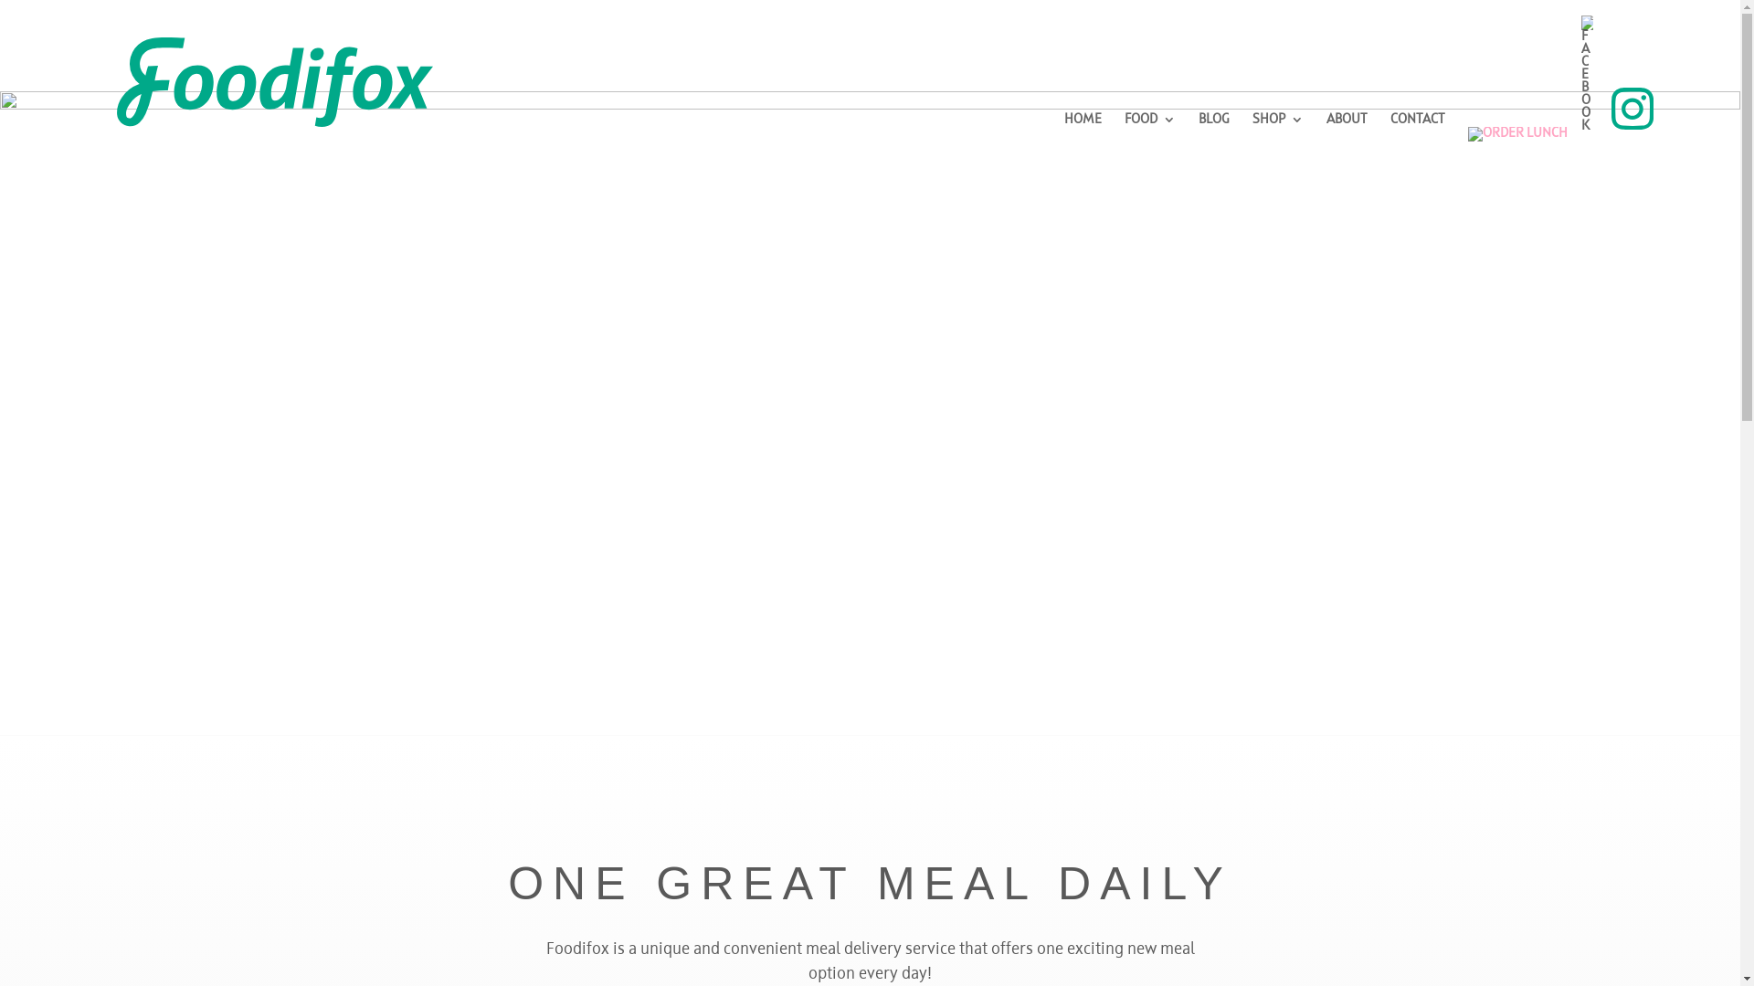 This screenshot has height=986, width=1754. Describe the element at coordinates (1418, 129) in the screenshot. I see `CONTACT` at that location.